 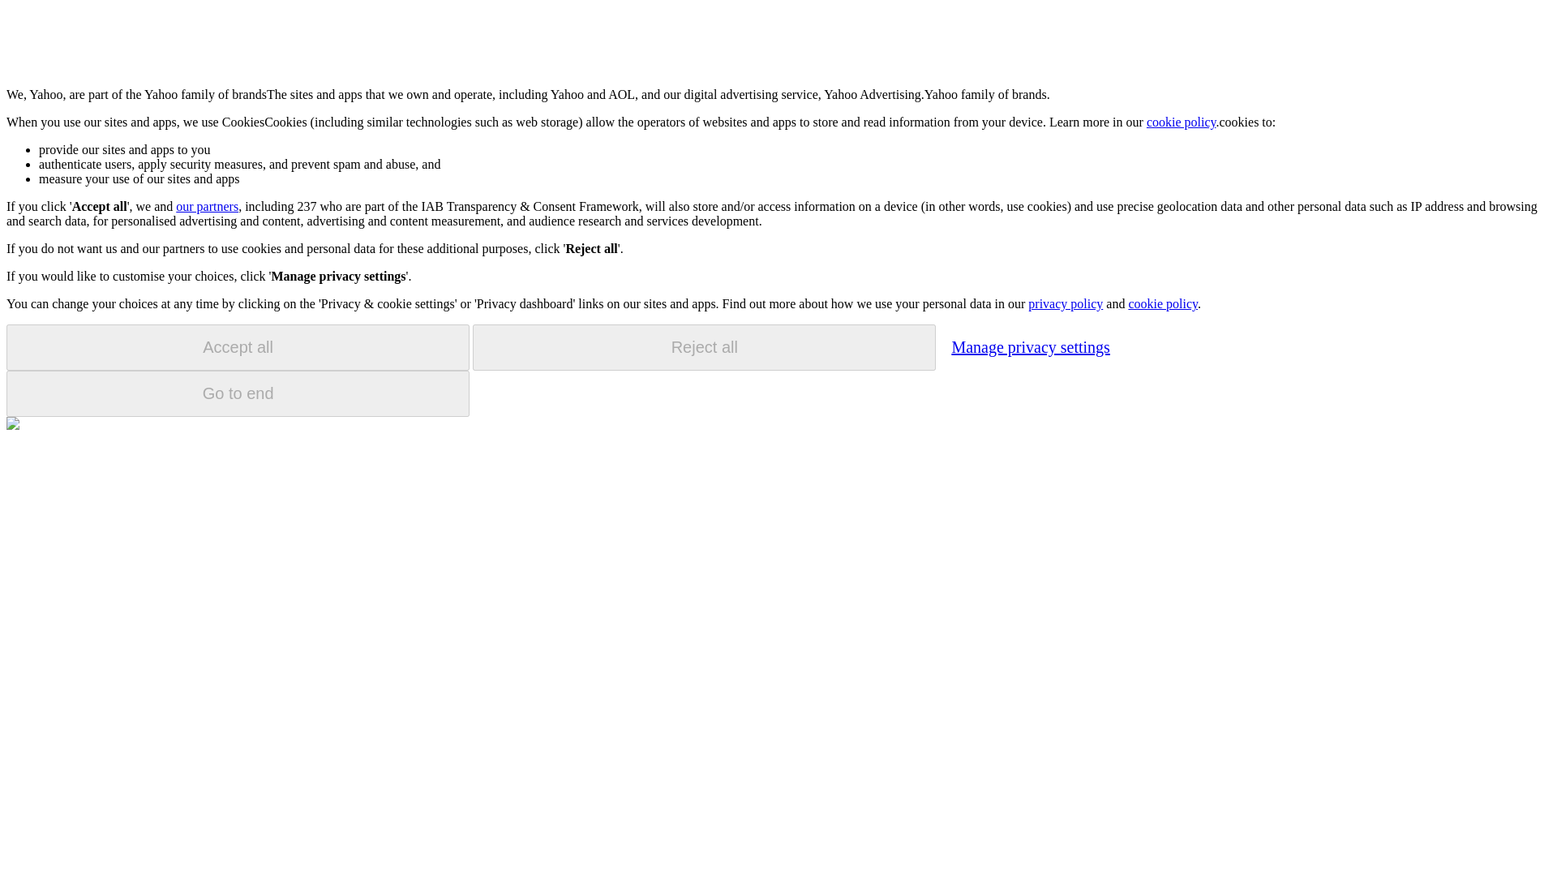 I want to click on Reject all, so click(x=704, y=347).